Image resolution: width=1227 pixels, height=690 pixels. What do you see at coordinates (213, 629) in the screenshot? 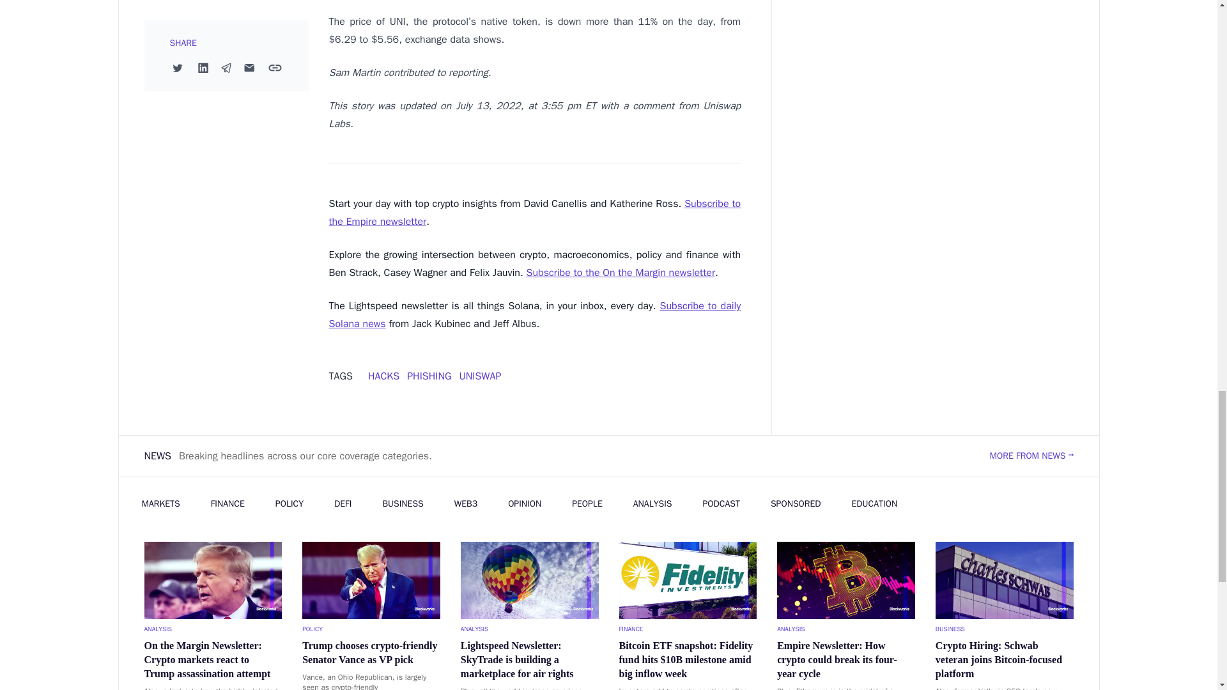
I see `ANALYSIS` at bounding box center [213, 629].